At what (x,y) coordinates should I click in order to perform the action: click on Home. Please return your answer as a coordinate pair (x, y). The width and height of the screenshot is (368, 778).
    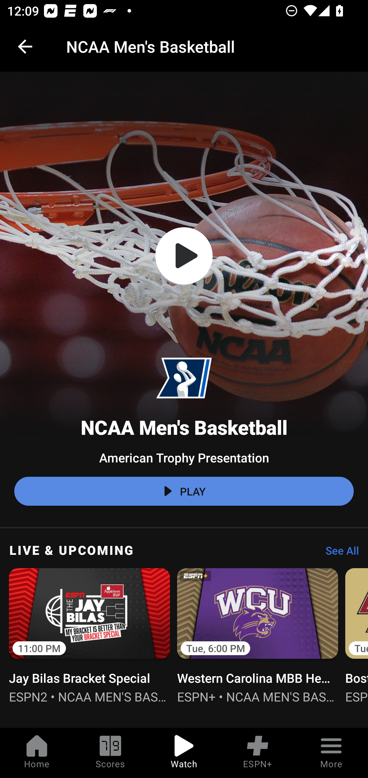
    Looking at the image, I should click on (37, 753).